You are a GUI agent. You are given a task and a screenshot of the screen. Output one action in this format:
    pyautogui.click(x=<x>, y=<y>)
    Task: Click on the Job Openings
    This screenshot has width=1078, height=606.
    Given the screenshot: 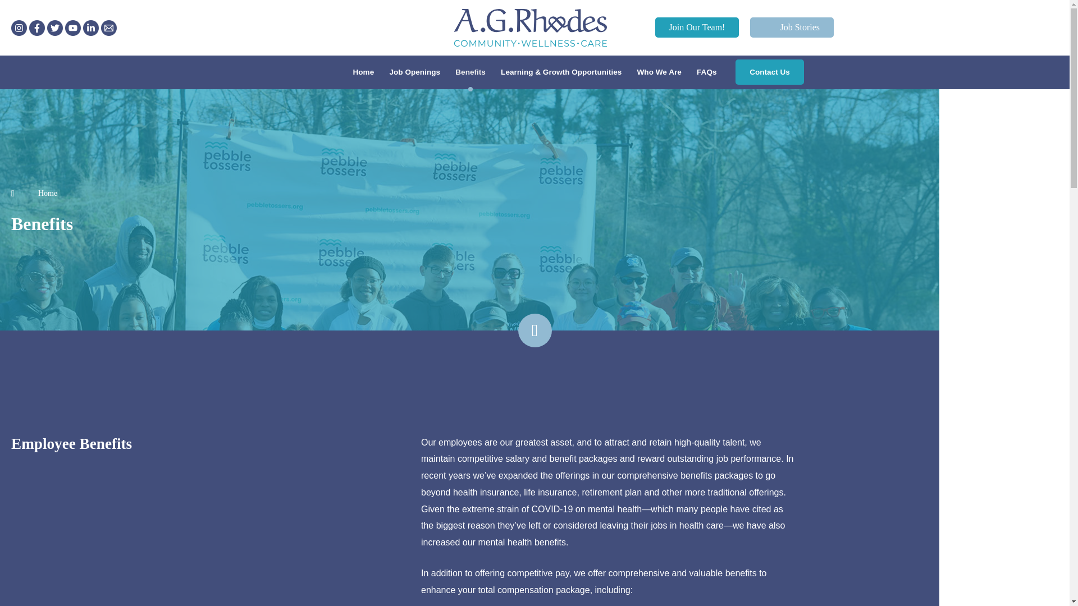 What is the action you would take?
    pyautogui.click(x=414, y=72)
    